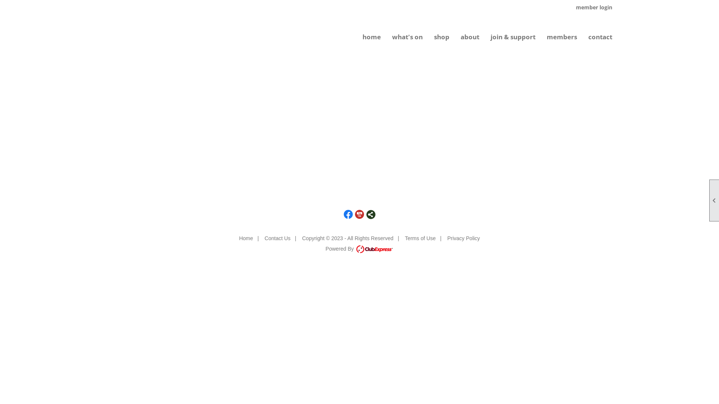  What do you see at coordinates (464, 238) in the screenshot?
I see `Privacy Policy` at bounding box center [464, 238].